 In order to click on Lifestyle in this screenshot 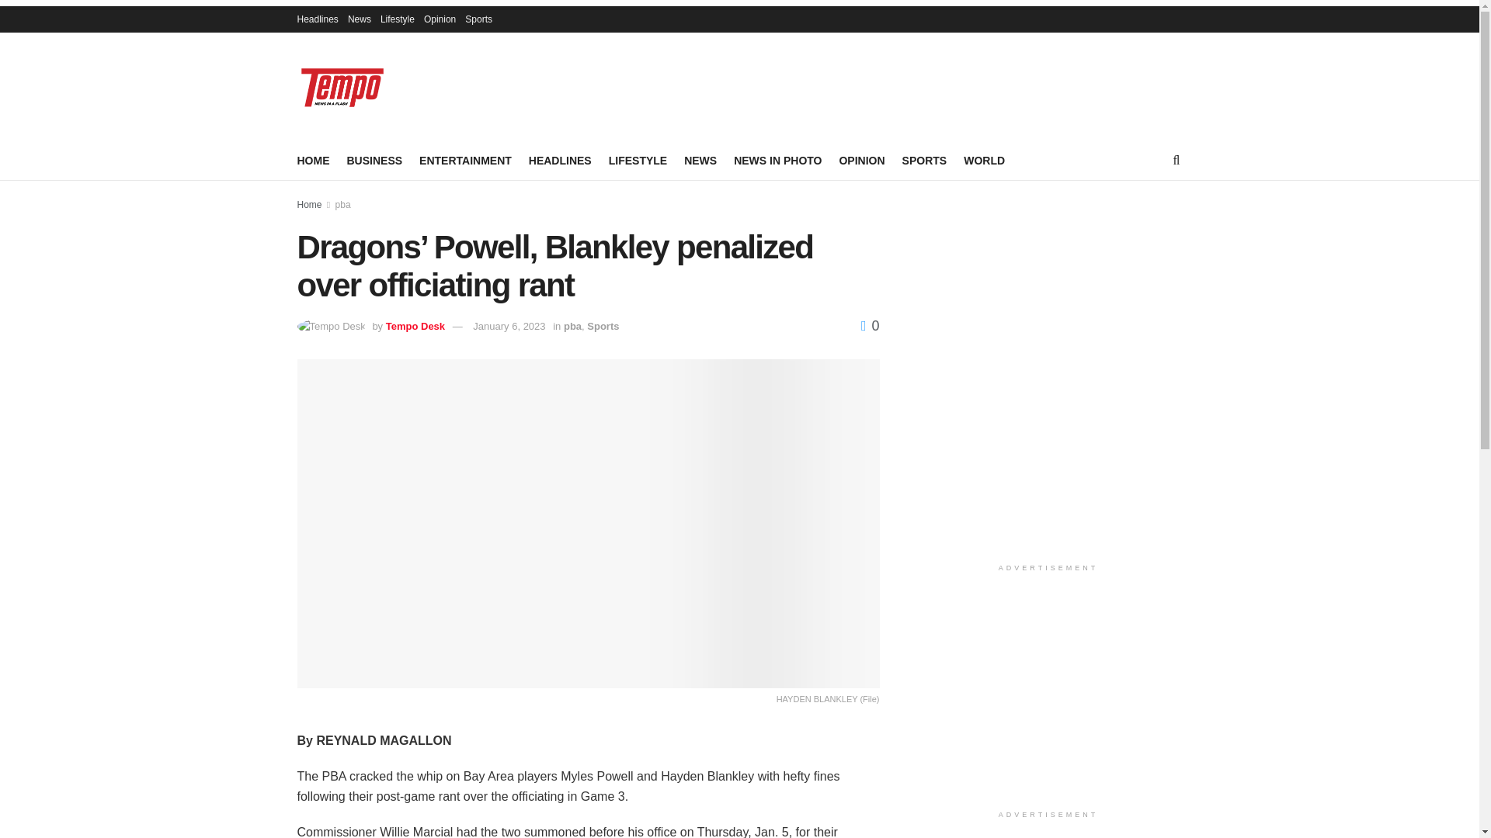, I will do `click(397, 19)`.